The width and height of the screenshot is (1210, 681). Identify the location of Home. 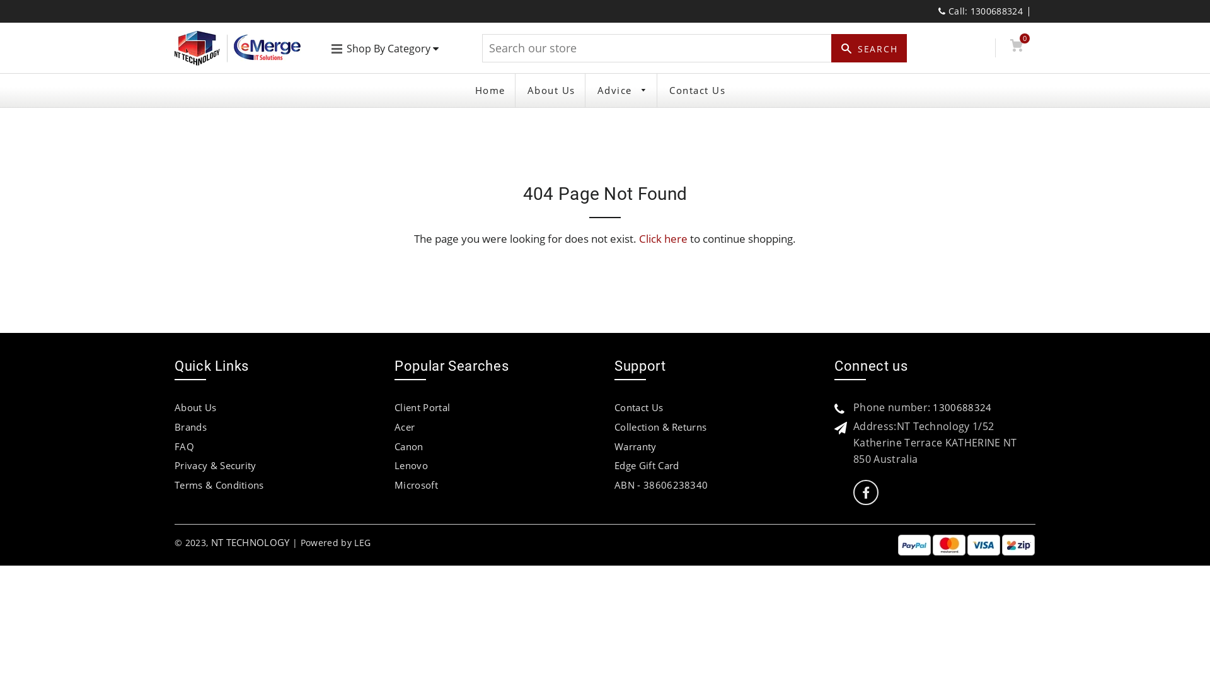
(490, 91).